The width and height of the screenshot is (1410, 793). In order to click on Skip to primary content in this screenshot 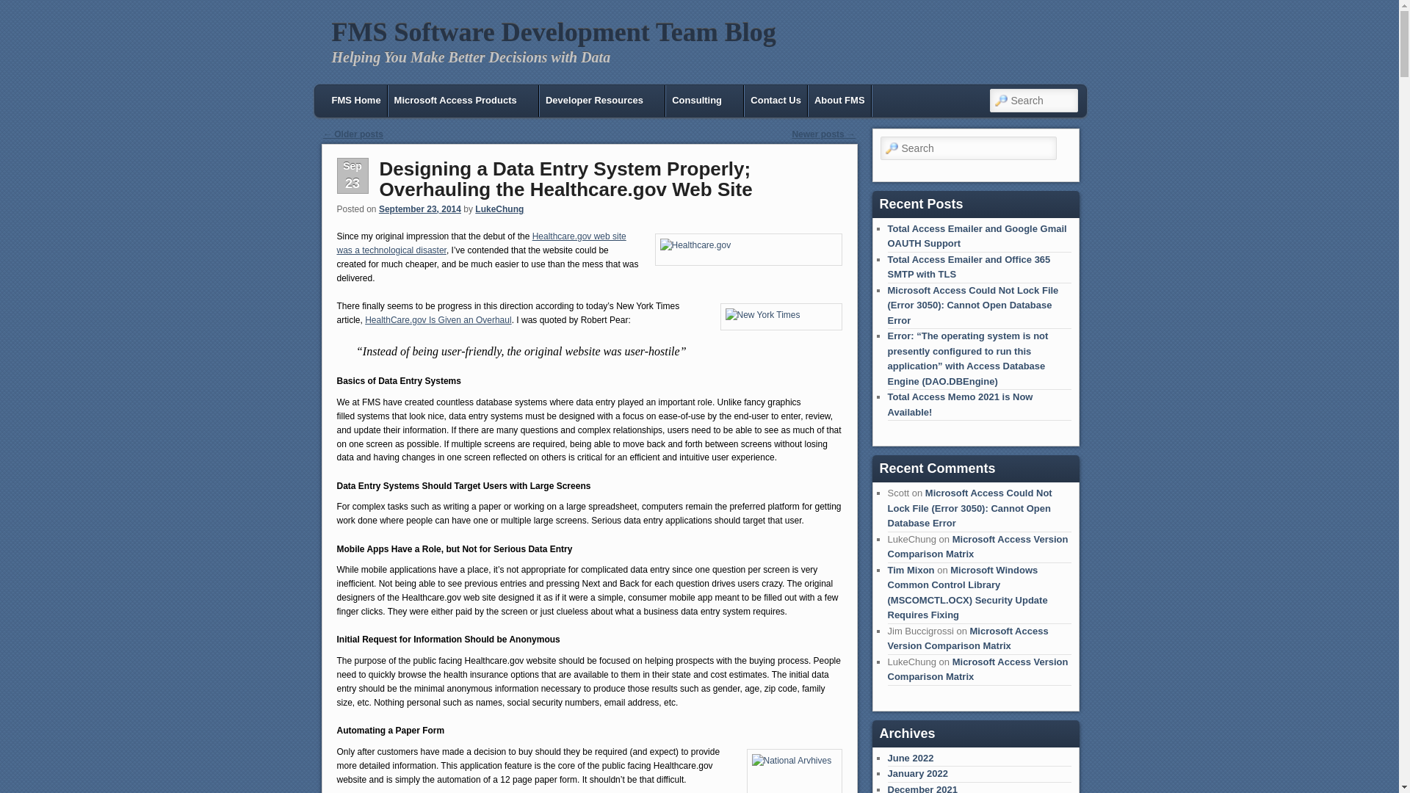, I will do `click(378, 95)`.